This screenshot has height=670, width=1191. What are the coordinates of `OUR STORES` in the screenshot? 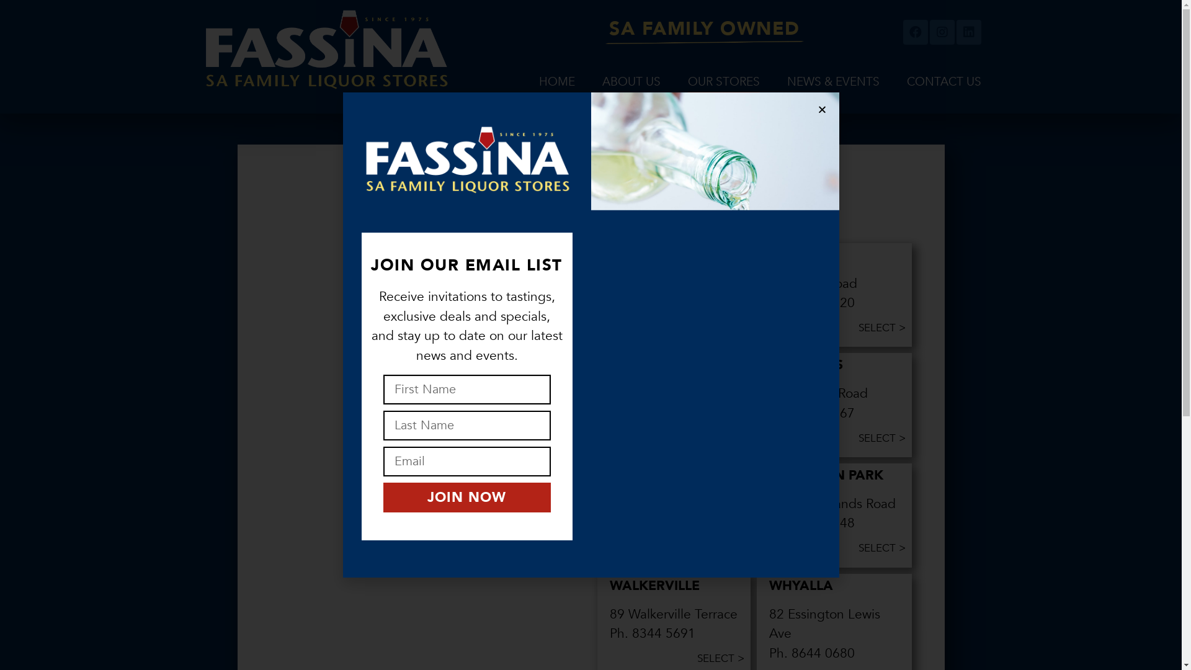 It's located at (724, 82).